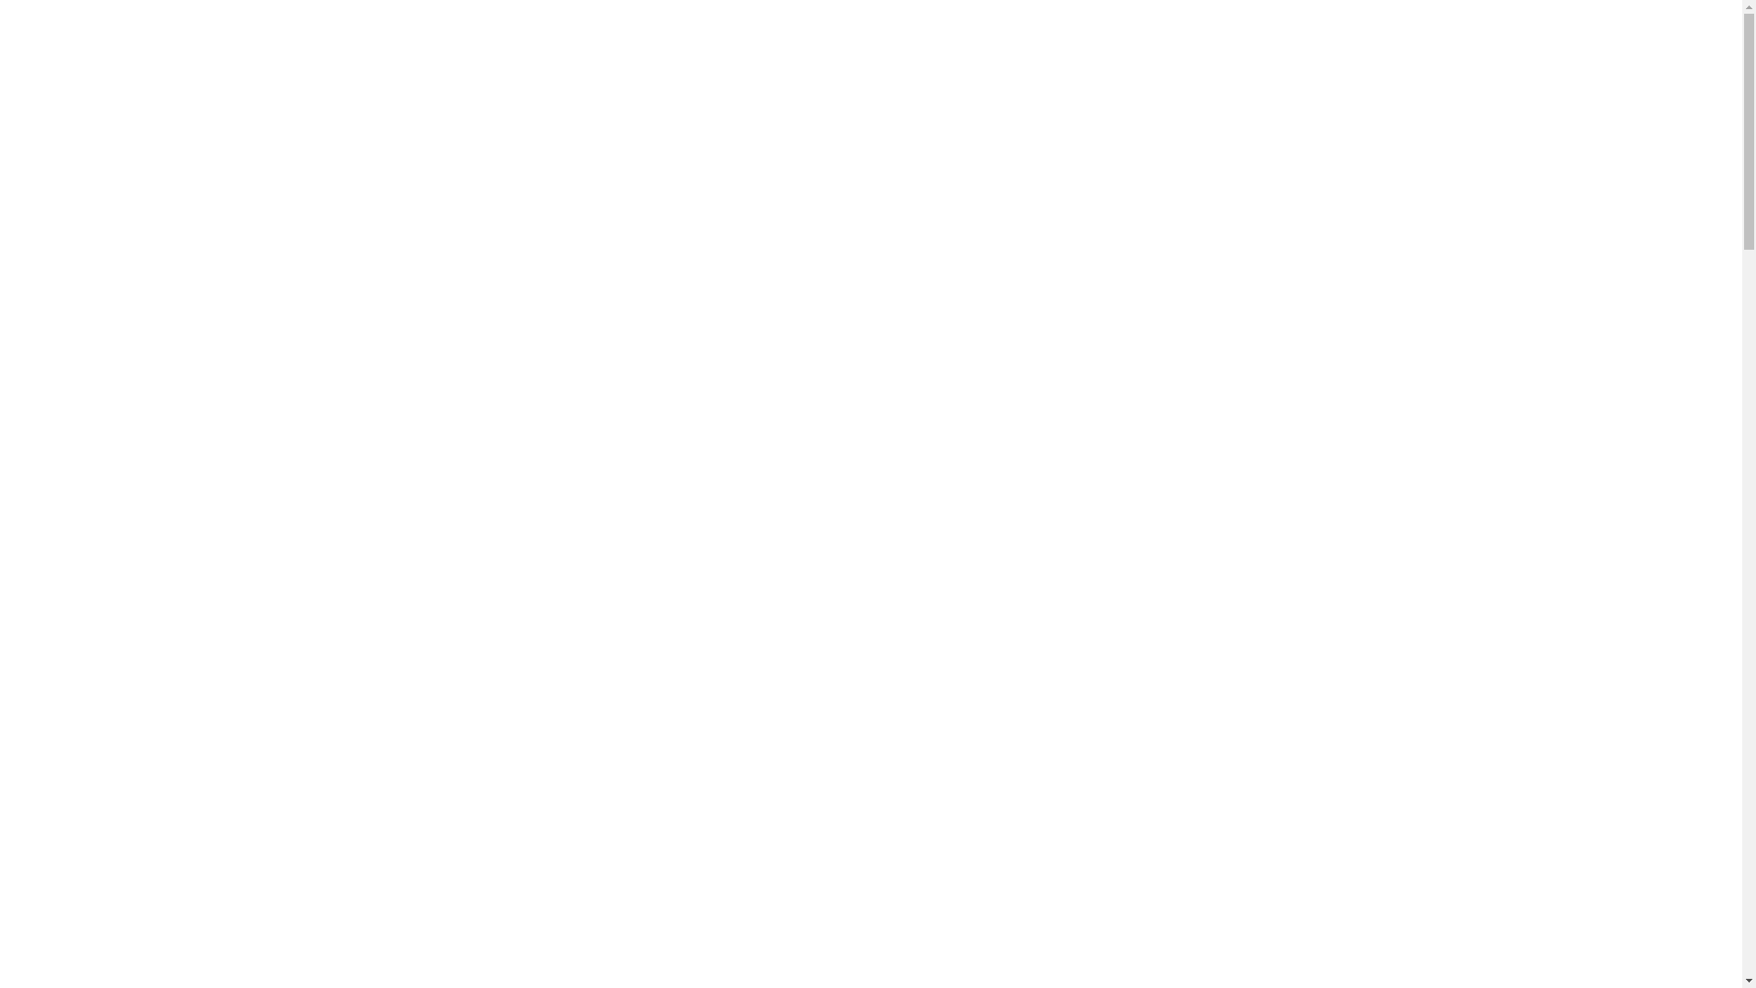  Describe the element at coordinates (174, 128) in the screenshot. I see `American Jeansstore` at that location.